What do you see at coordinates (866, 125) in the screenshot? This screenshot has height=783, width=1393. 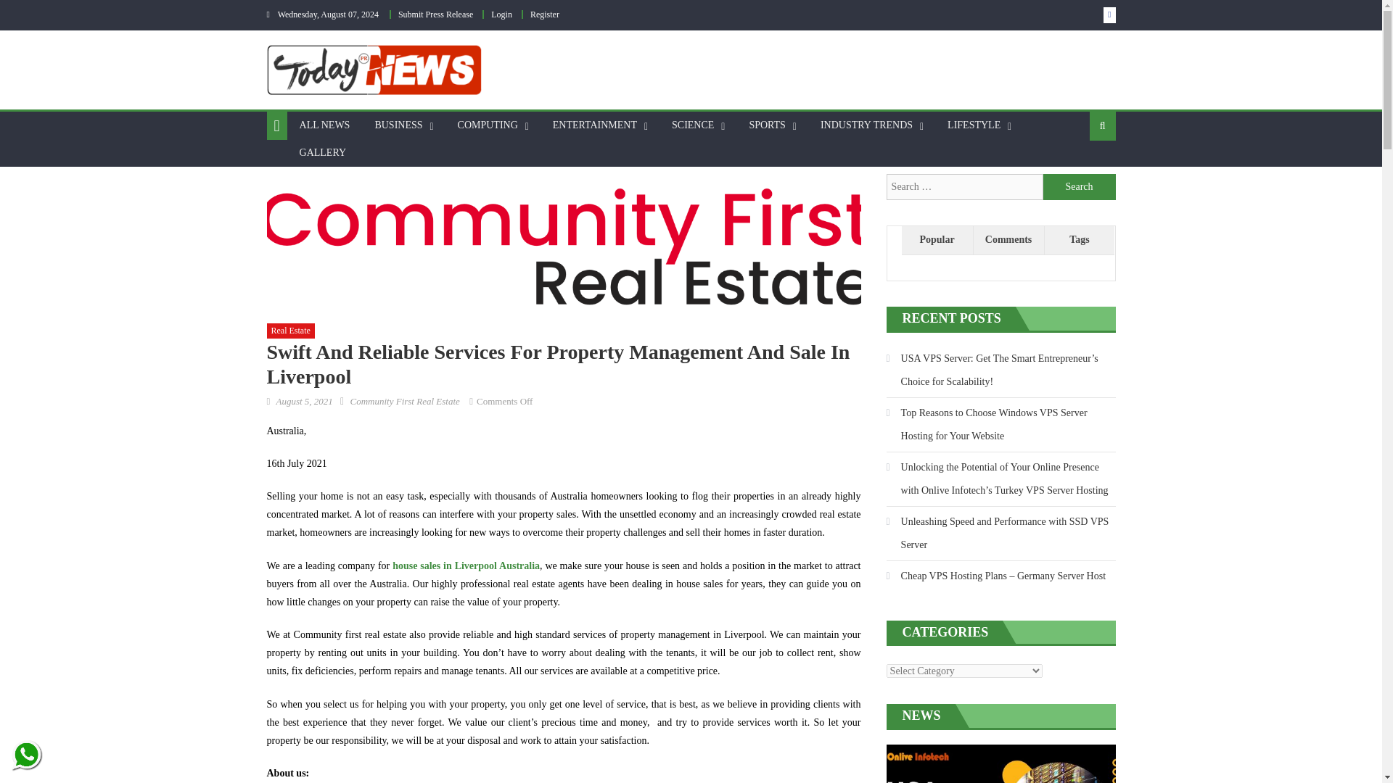 I see `INDUSTRY TRENDS` at bounding box center [866, 125].